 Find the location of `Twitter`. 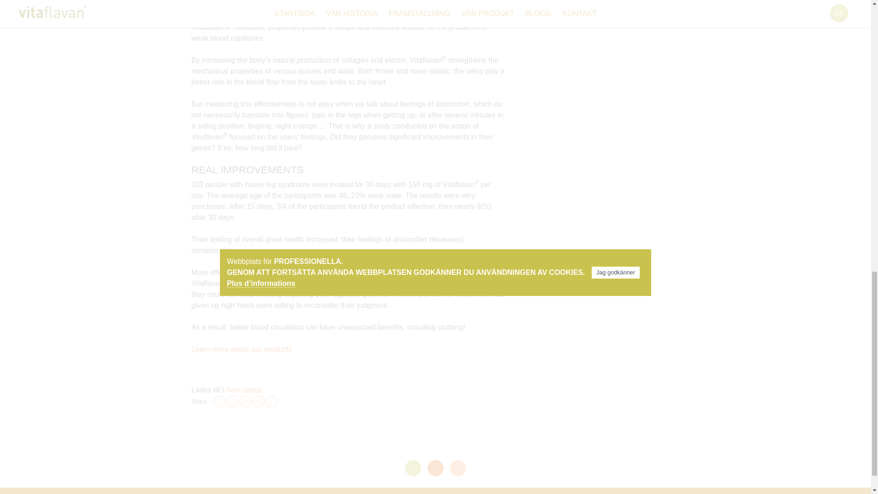

Twitter is located at coordinates (232, 401).